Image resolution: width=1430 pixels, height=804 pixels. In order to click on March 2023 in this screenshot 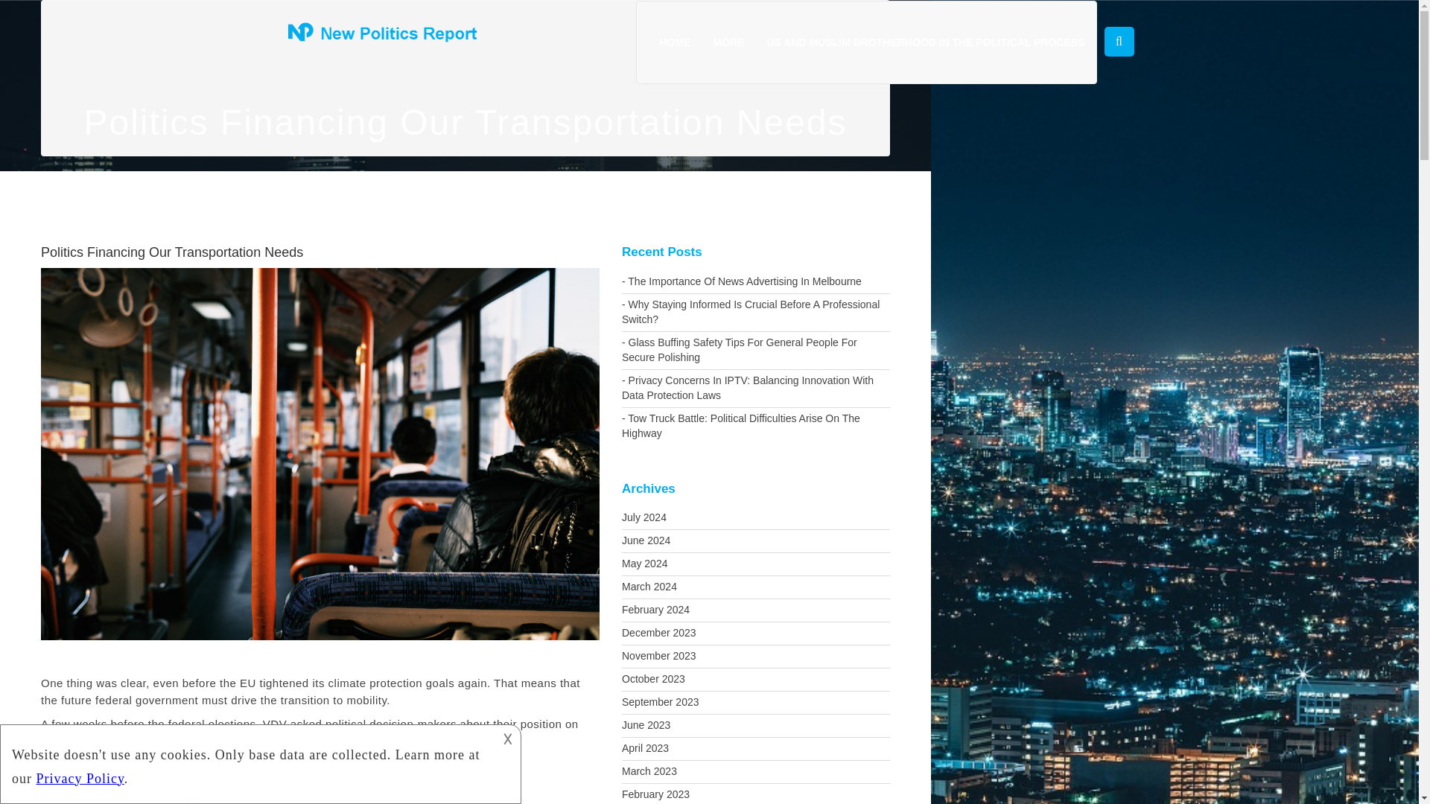, I will do `click(755, 771)`.